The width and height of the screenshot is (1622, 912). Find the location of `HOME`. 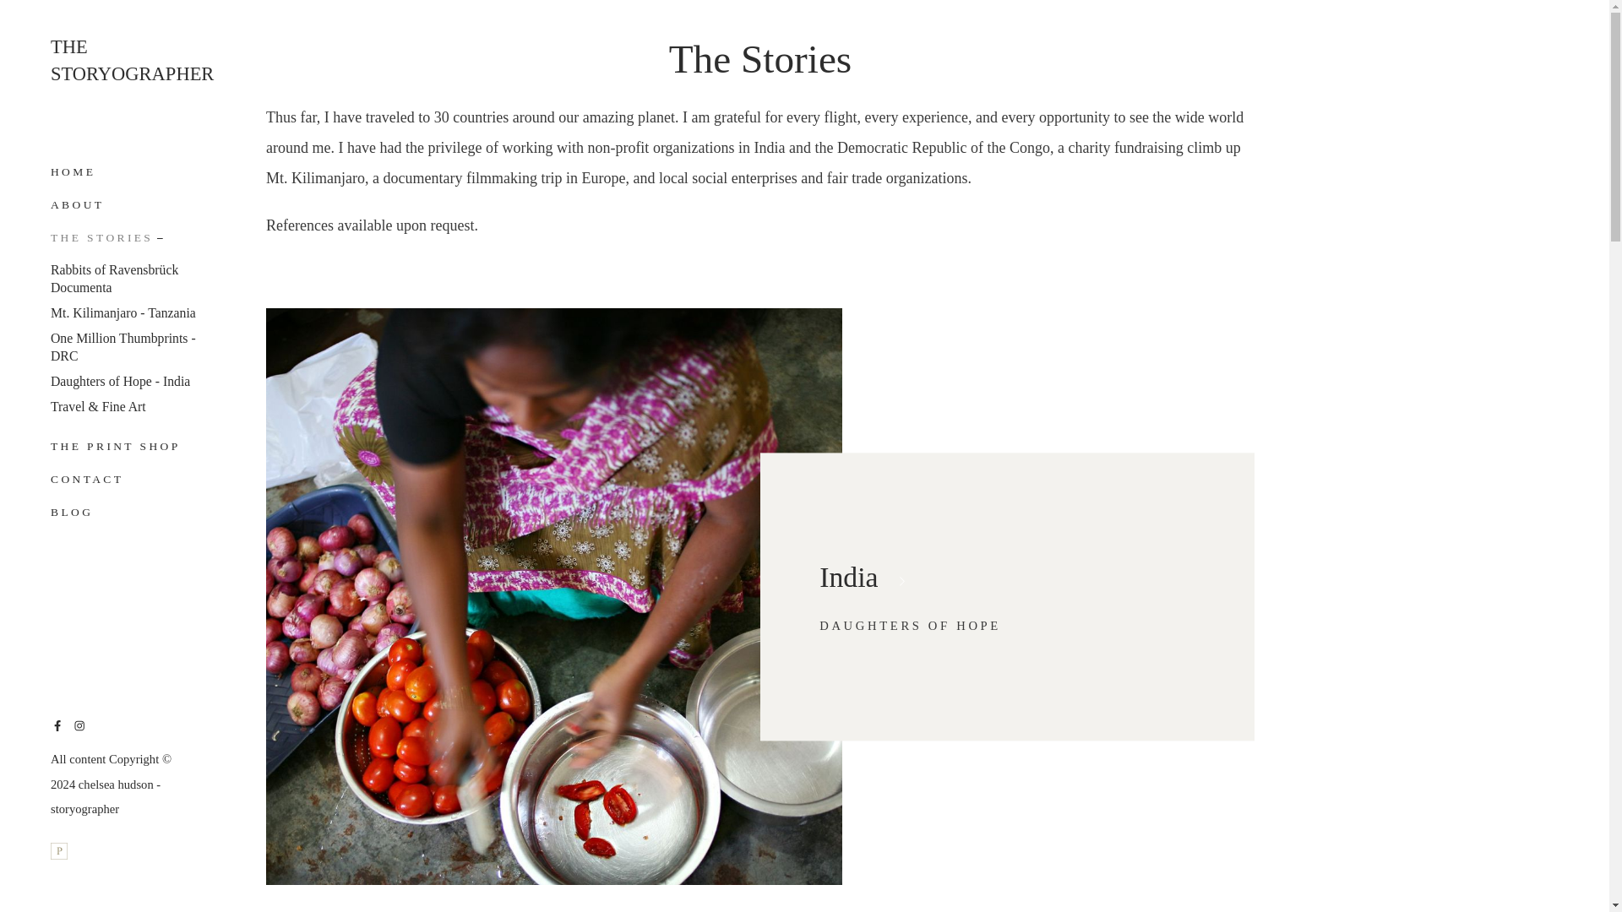

HOME is located at coordinates (120, 382).